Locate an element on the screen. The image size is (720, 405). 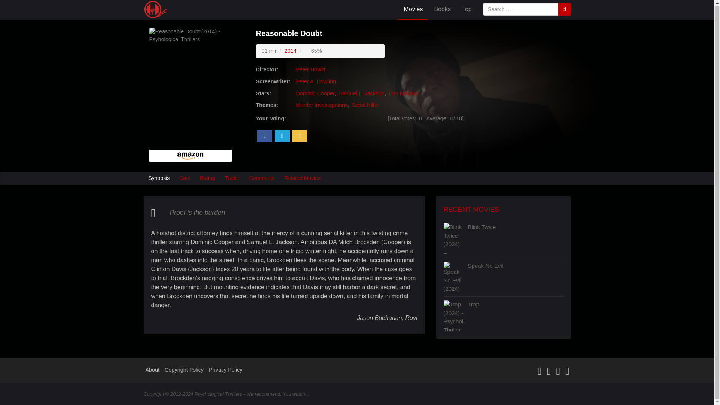
Top is located at coordinates (466, 9).